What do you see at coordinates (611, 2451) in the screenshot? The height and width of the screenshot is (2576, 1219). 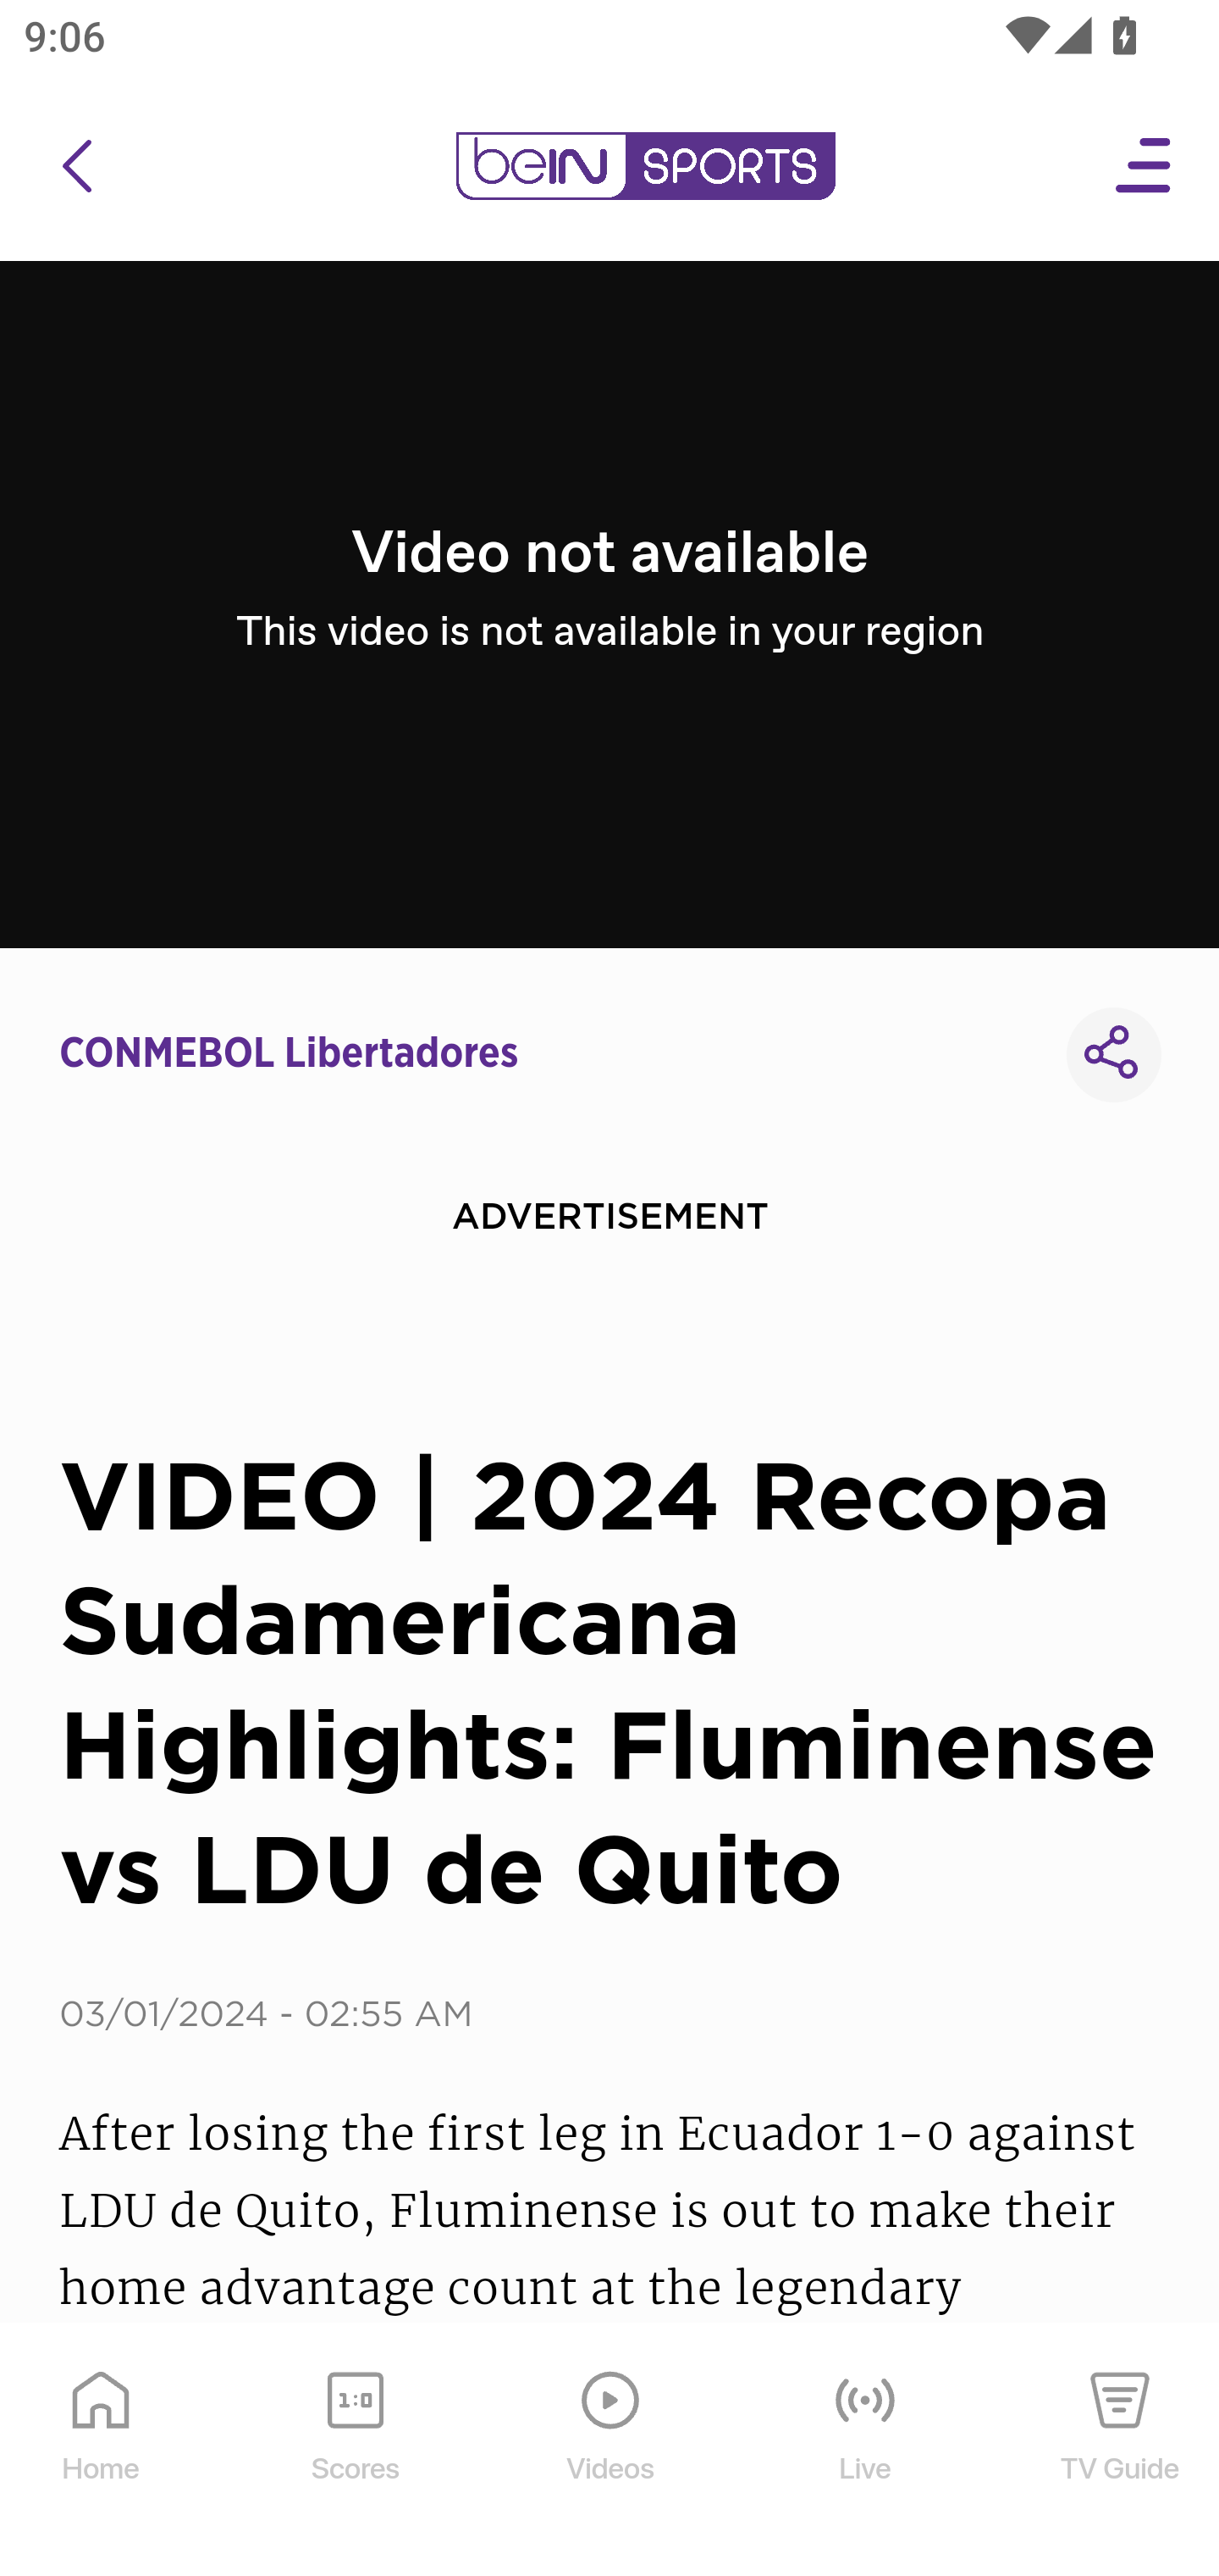 I see `Videos Videos Icon Videos` at bounding box center [611, 2451].